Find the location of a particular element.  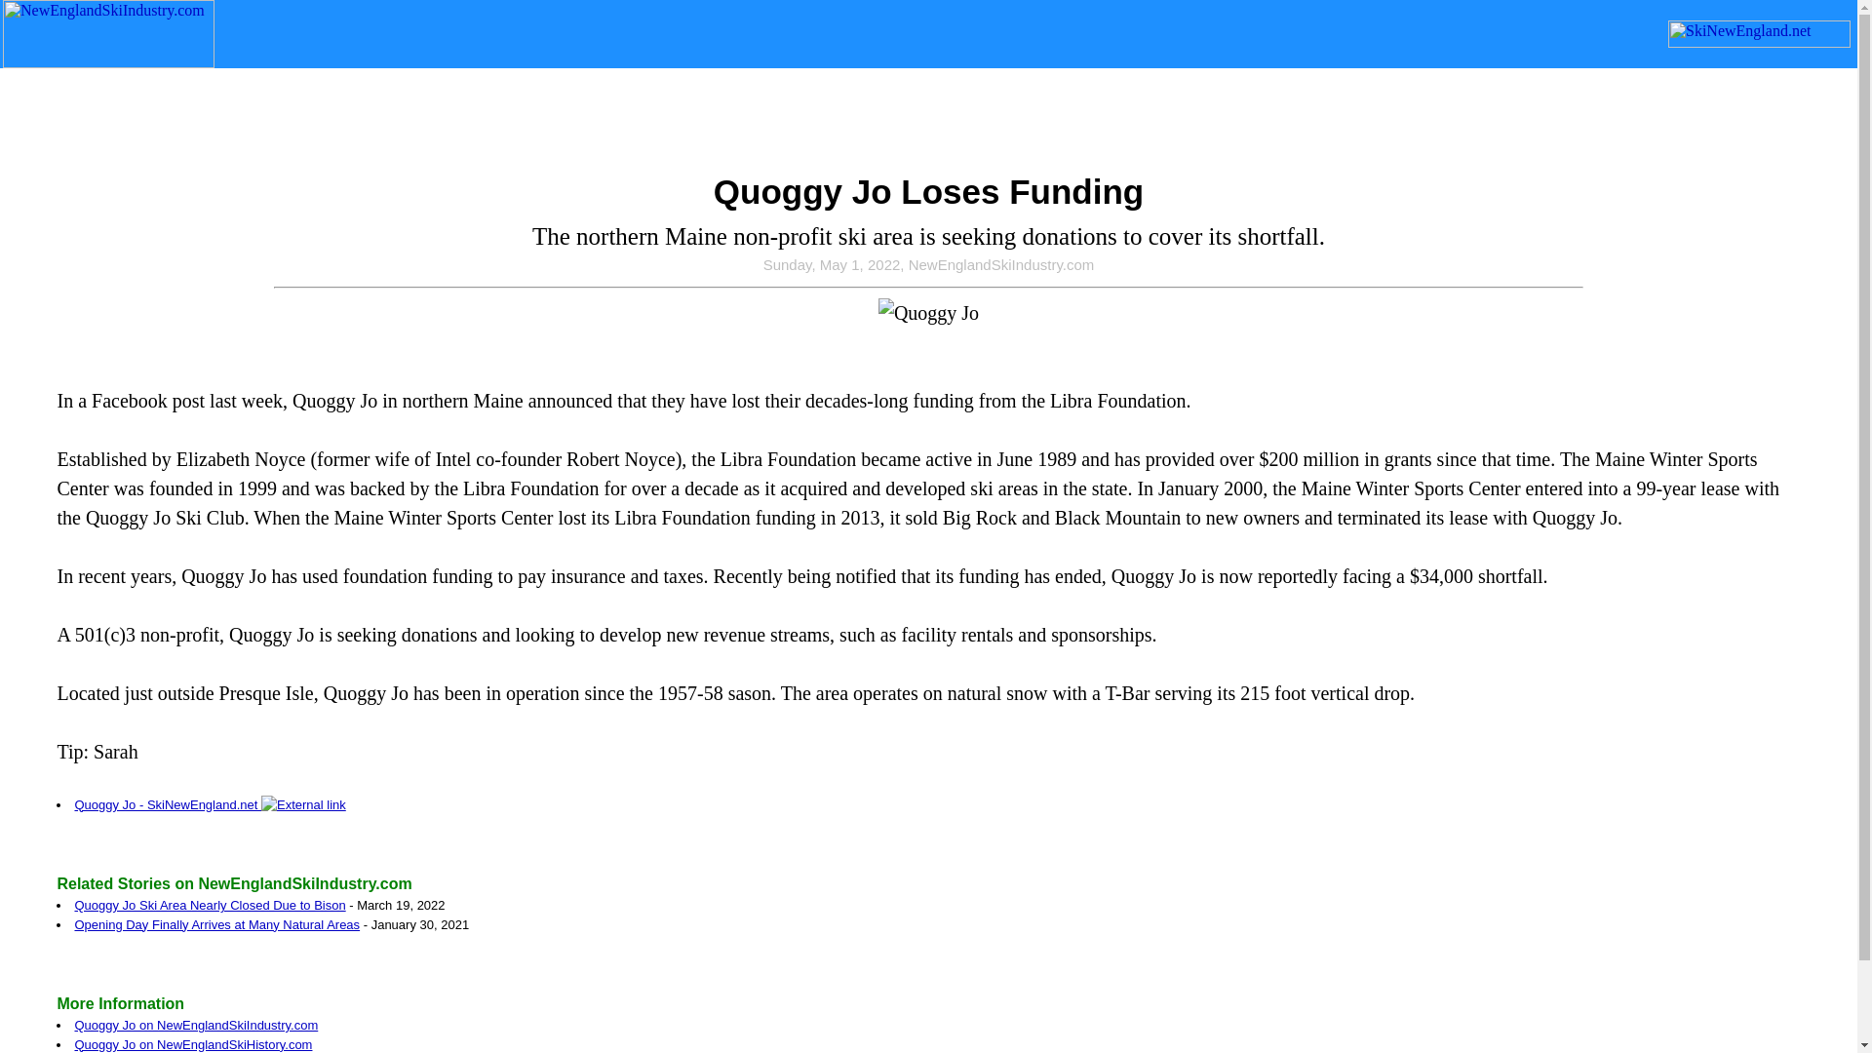

Quoggy Jo - SkiNewEngland.net is located at coordinates (209, 803).